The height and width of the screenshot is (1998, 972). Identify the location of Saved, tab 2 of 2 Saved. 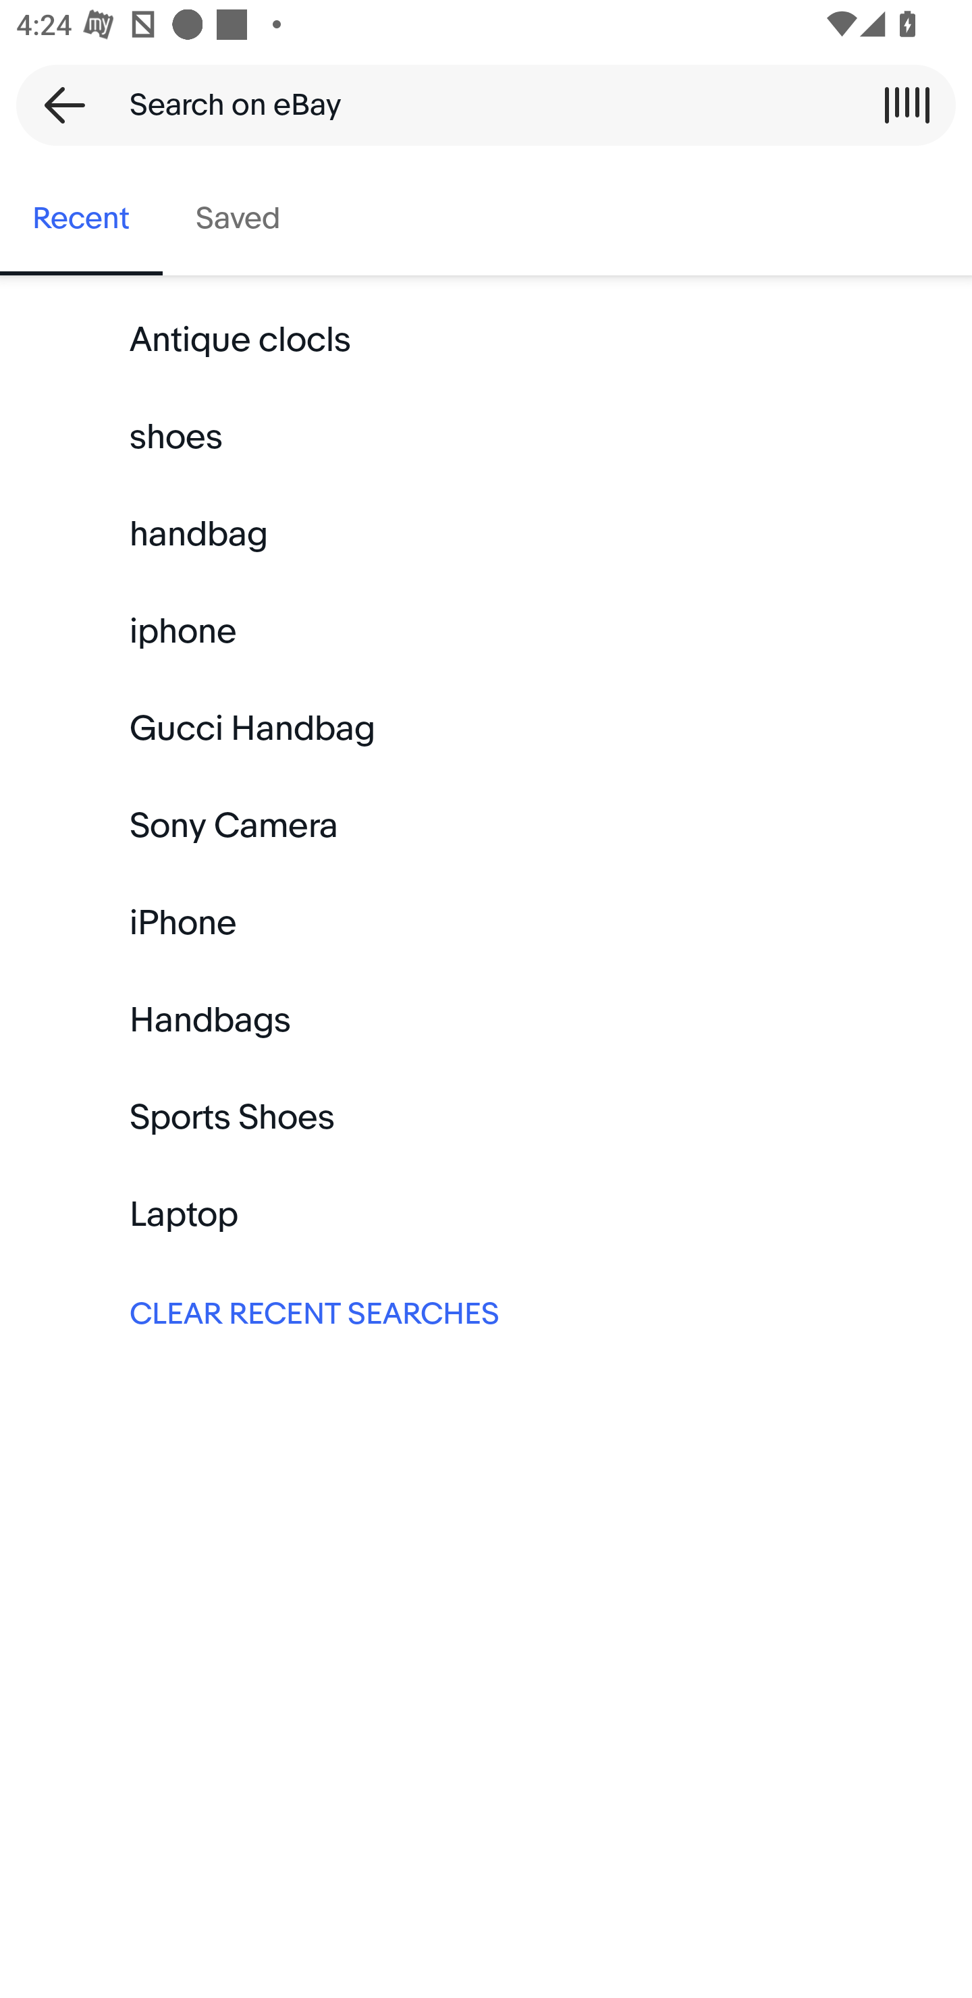
(238, 219).